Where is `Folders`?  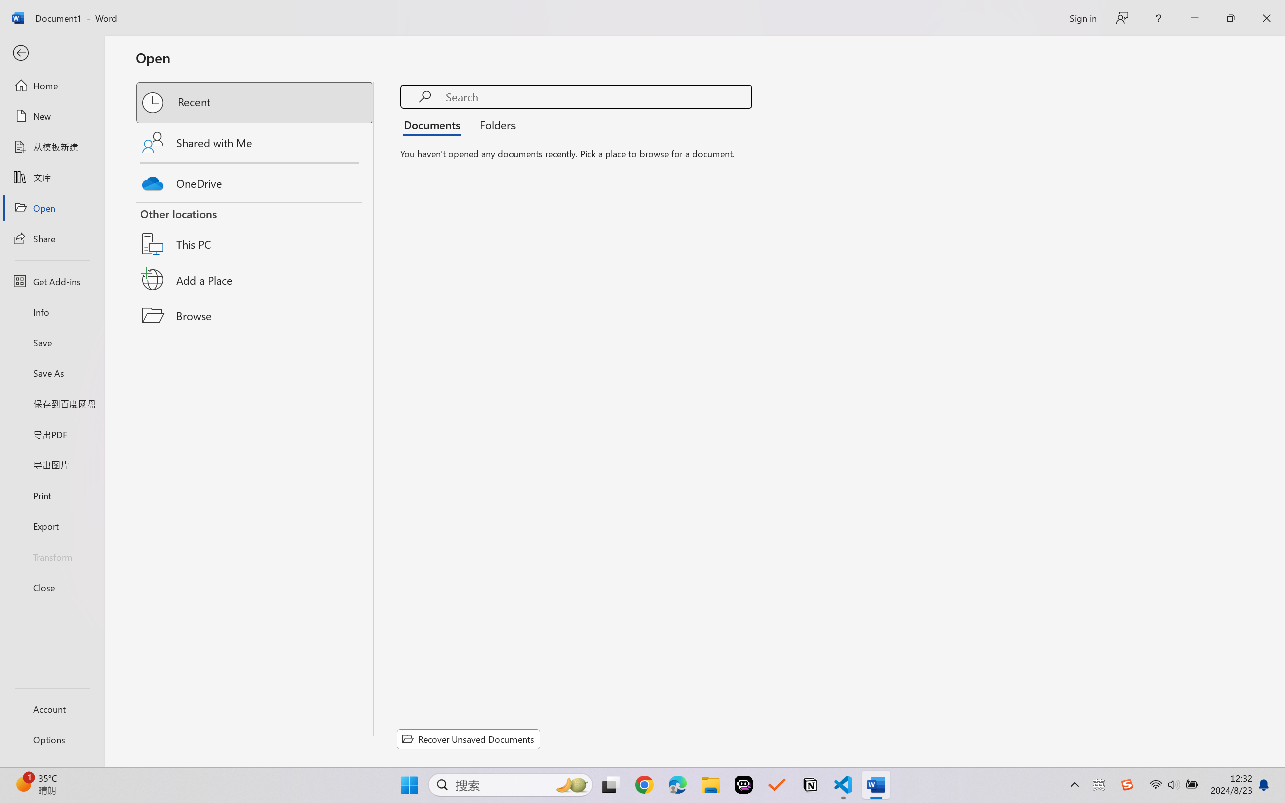
Folders is located at coordinates (494, 124).